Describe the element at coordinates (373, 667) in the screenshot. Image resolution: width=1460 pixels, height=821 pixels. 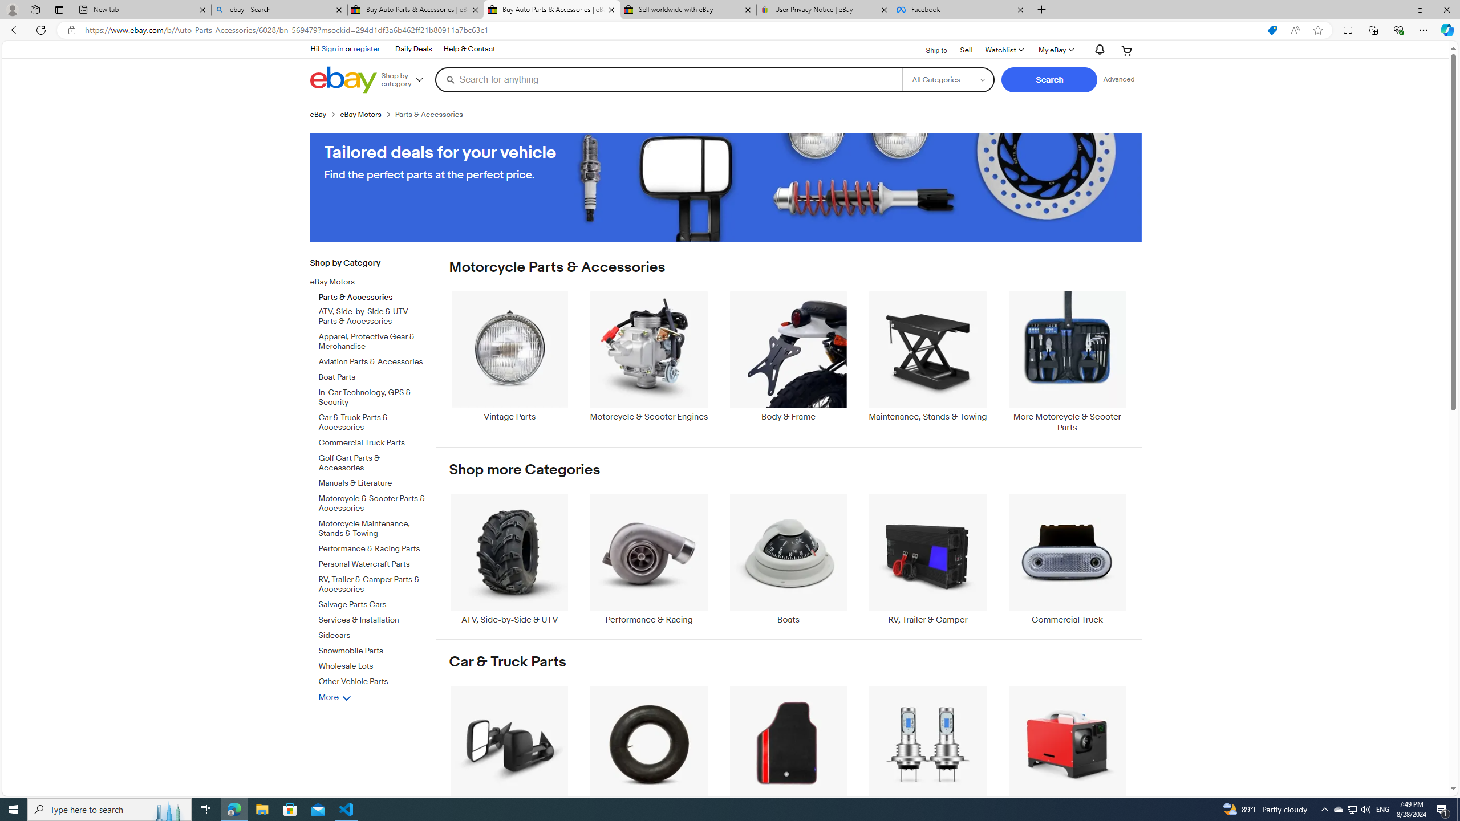
I see `Wholesale Lots` at that location.